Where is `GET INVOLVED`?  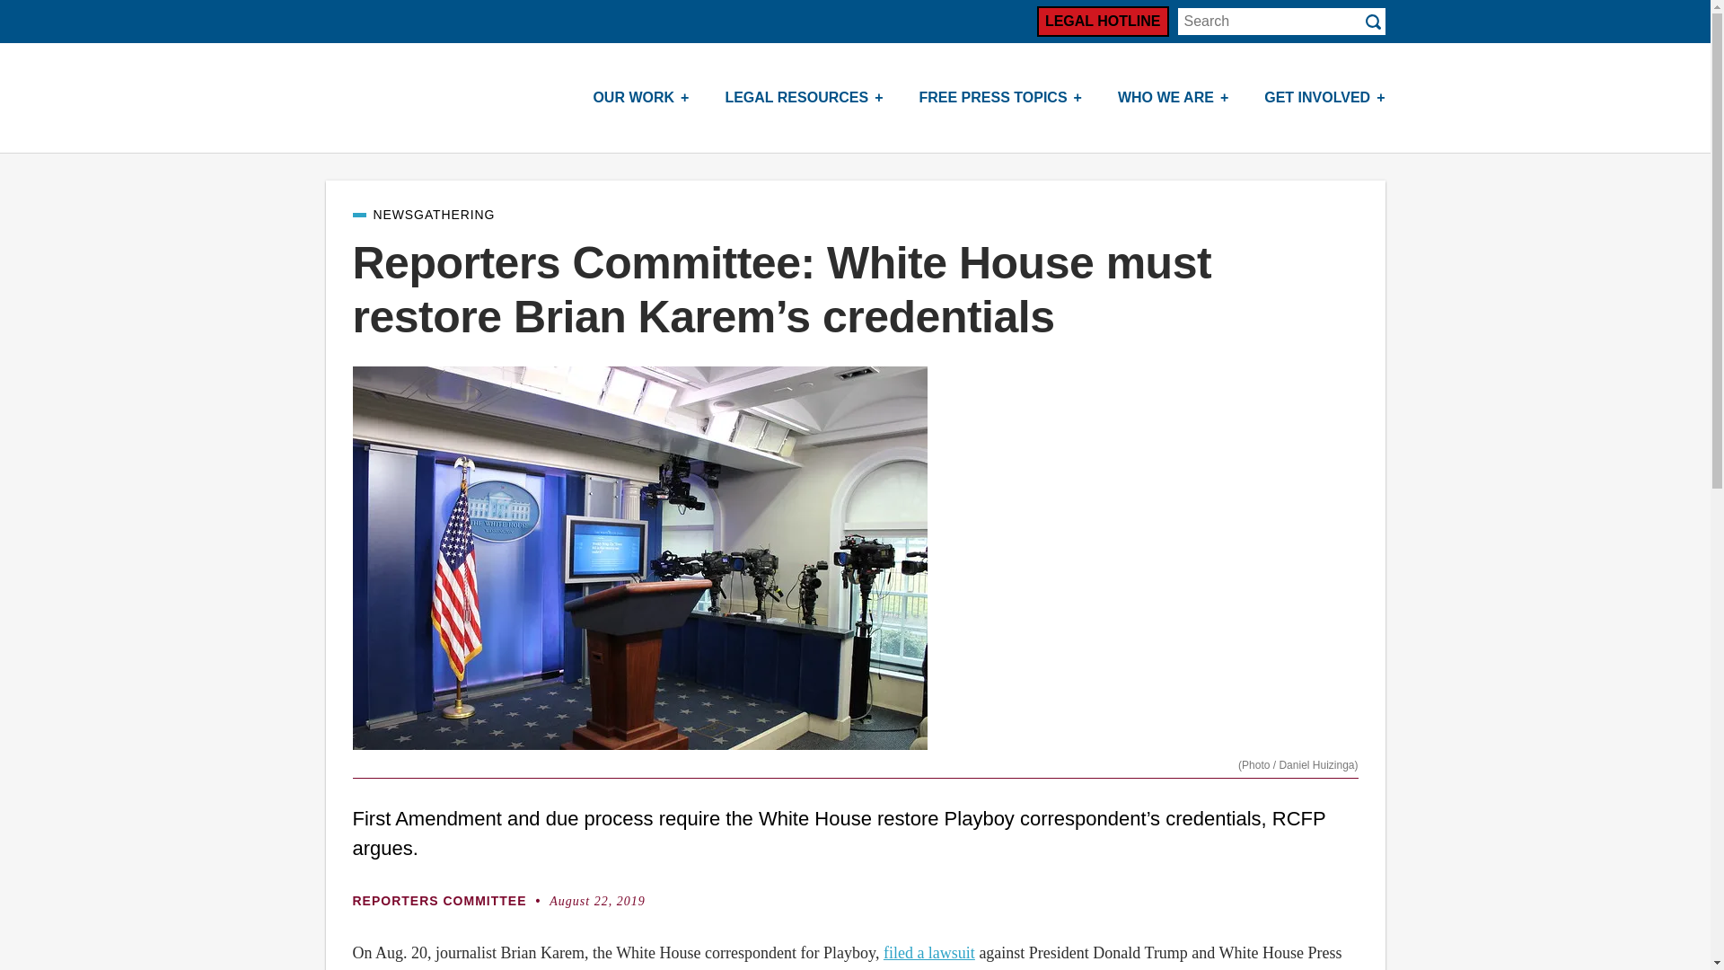 GET INVOLVED is located at coordinates (1324, 97).